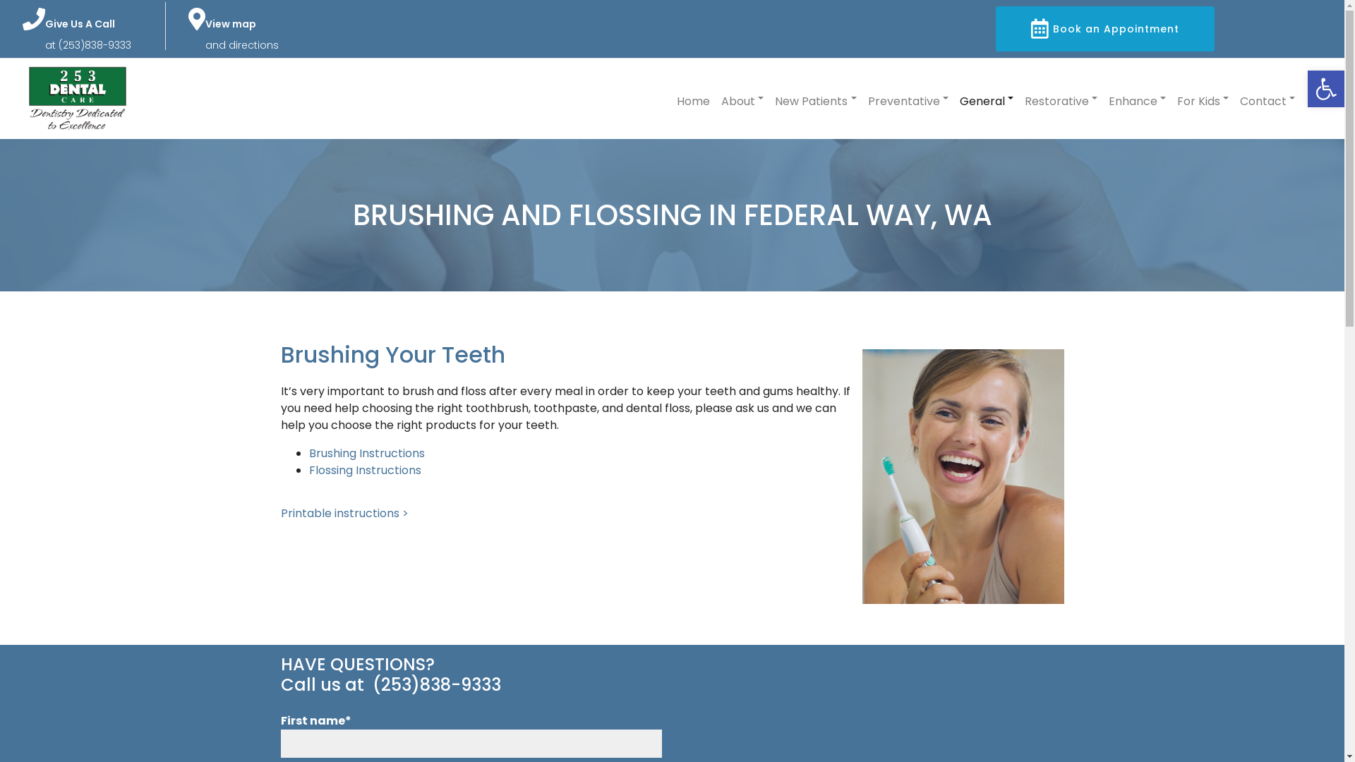  What do you see at coordinates (1105, 29) in the screenshot?
I see `Book an Appointment` at bounding box center [1105, 29].